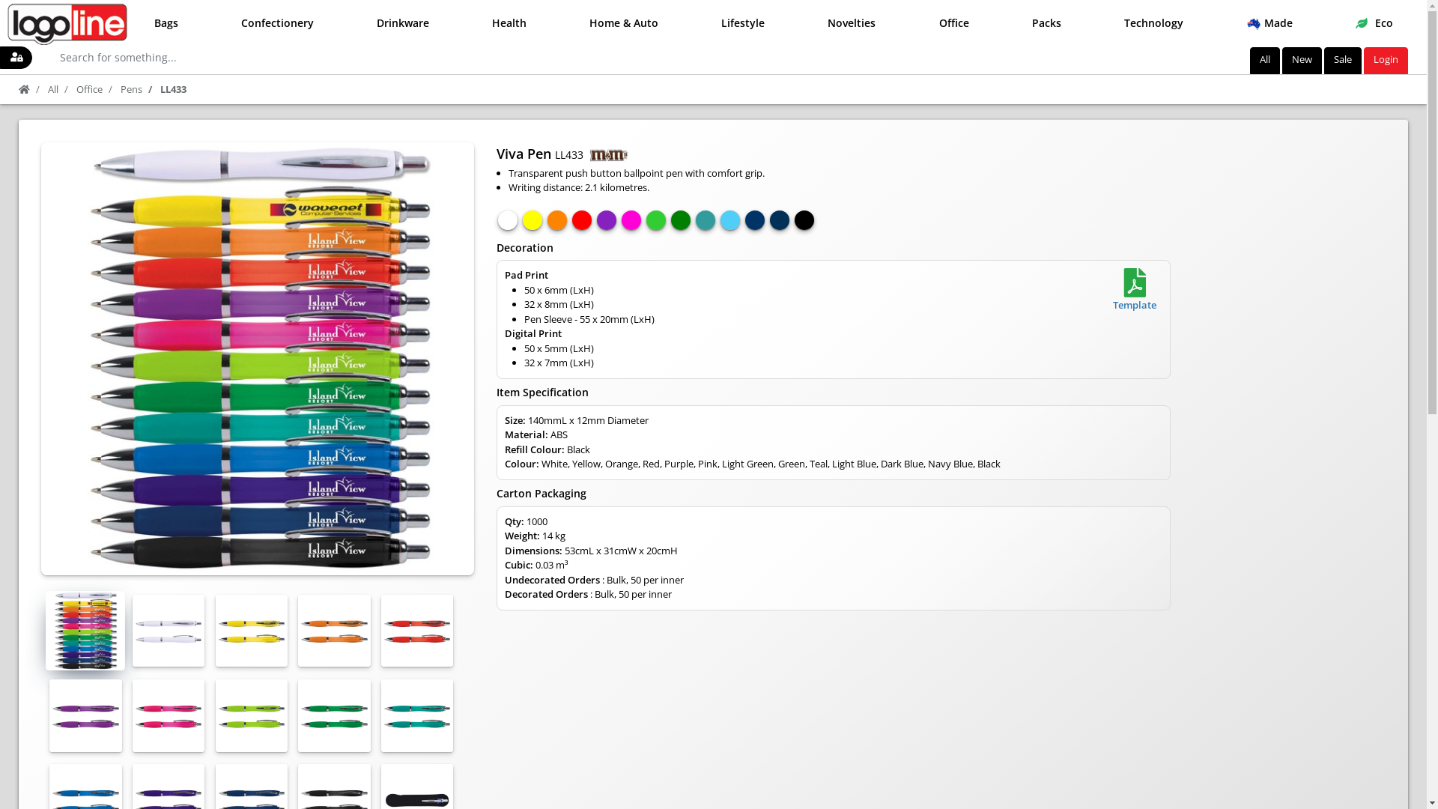  I want to click on New, so click(1302, 61).